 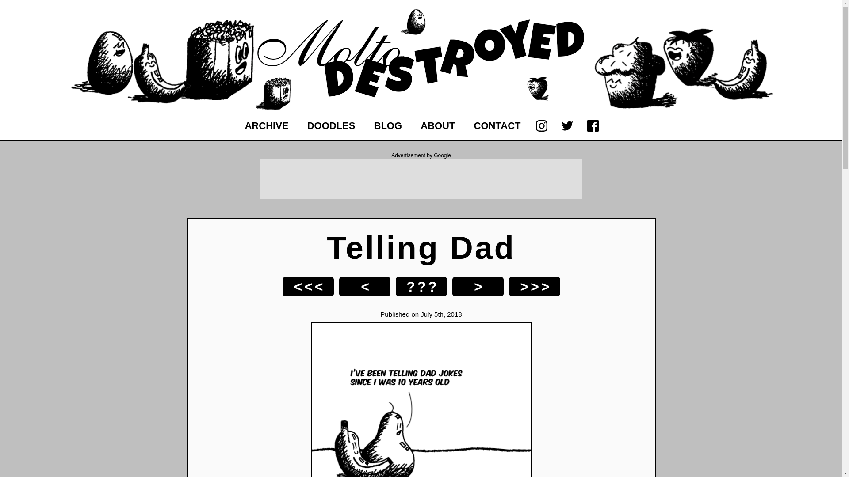 I want to click on on Twitter, so click(x=567, y=126).